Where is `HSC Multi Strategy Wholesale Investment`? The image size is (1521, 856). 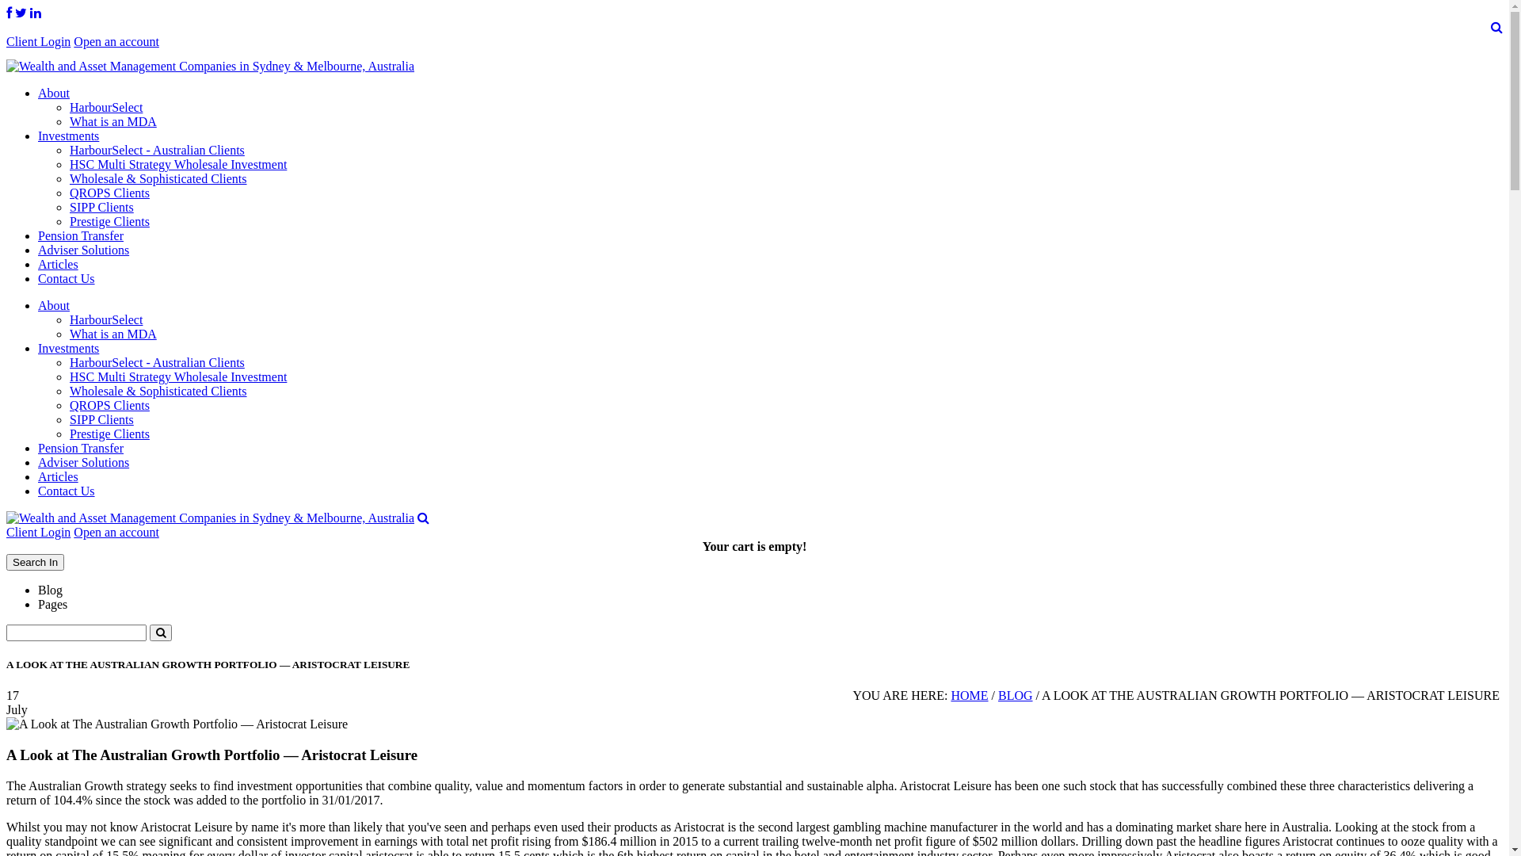
HSC Multi Strategy Wholesale Investment is located at coordinates (178, 165).